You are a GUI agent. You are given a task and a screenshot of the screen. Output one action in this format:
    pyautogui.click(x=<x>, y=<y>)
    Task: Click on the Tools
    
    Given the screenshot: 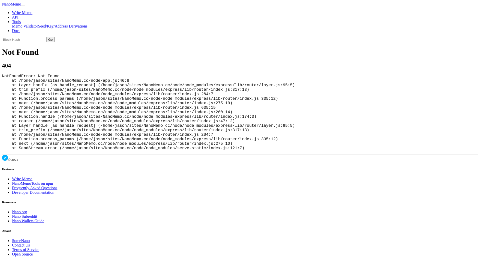 What is the action you would take?
    pyautogui.click(x=16, y=21)
    